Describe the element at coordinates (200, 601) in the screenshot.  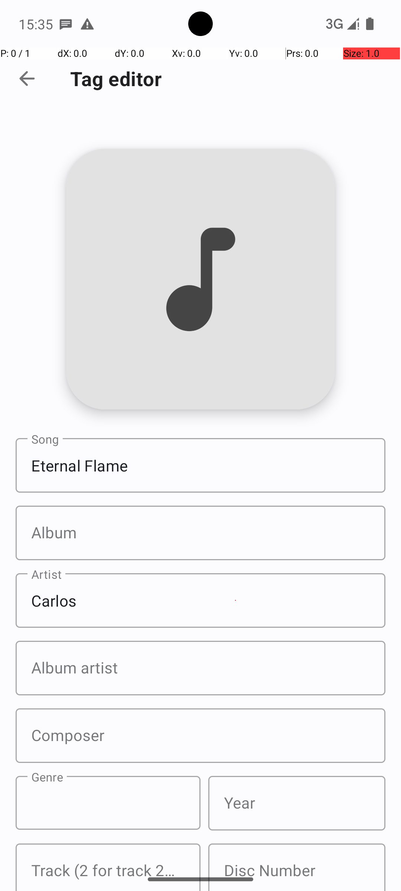
I see `Carlos` at that location.